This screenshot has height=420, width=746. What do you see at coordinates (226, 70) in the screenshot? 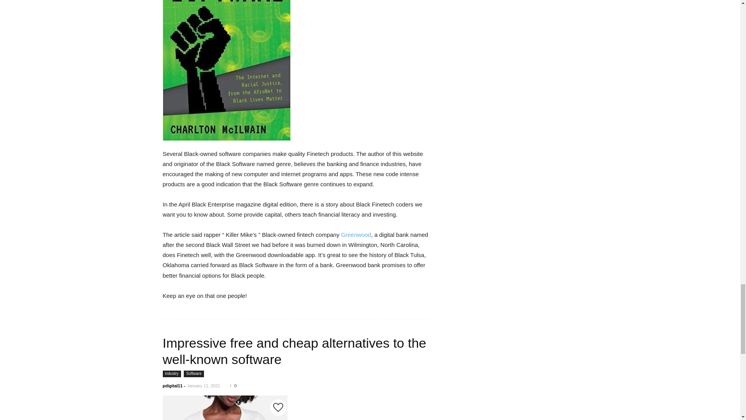
I see `Black made Finetech apps join the blackSoftware category.` at bounding box center [226, 70].